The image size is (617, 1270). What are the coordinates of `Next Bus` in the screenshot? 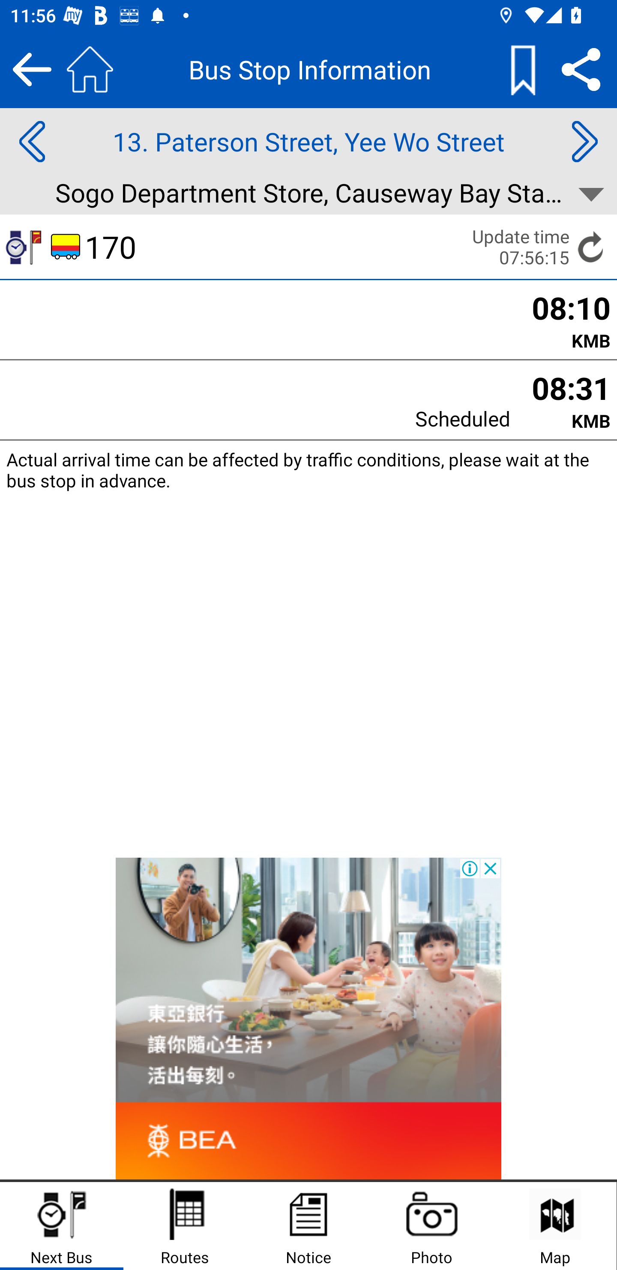 It's located at (62, 1226).